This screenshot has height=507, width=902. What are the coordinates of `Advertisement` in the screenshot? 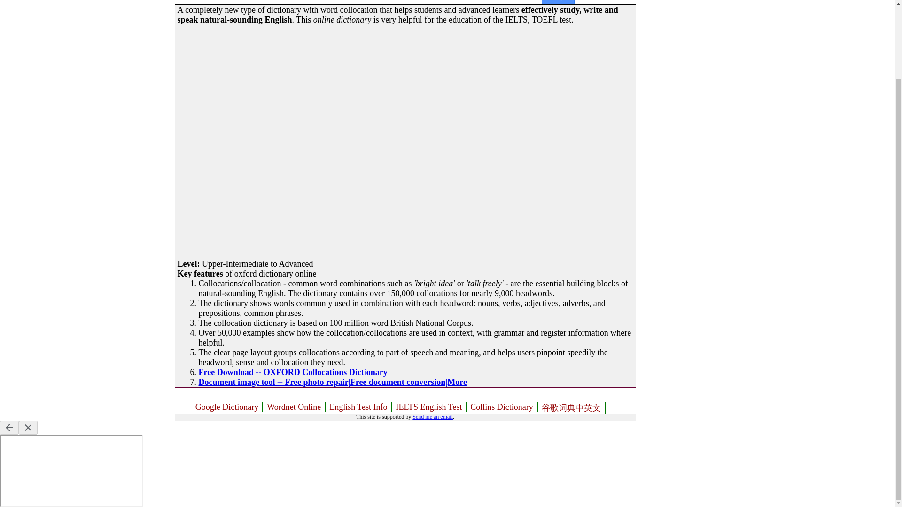 It's located at (245, 200).